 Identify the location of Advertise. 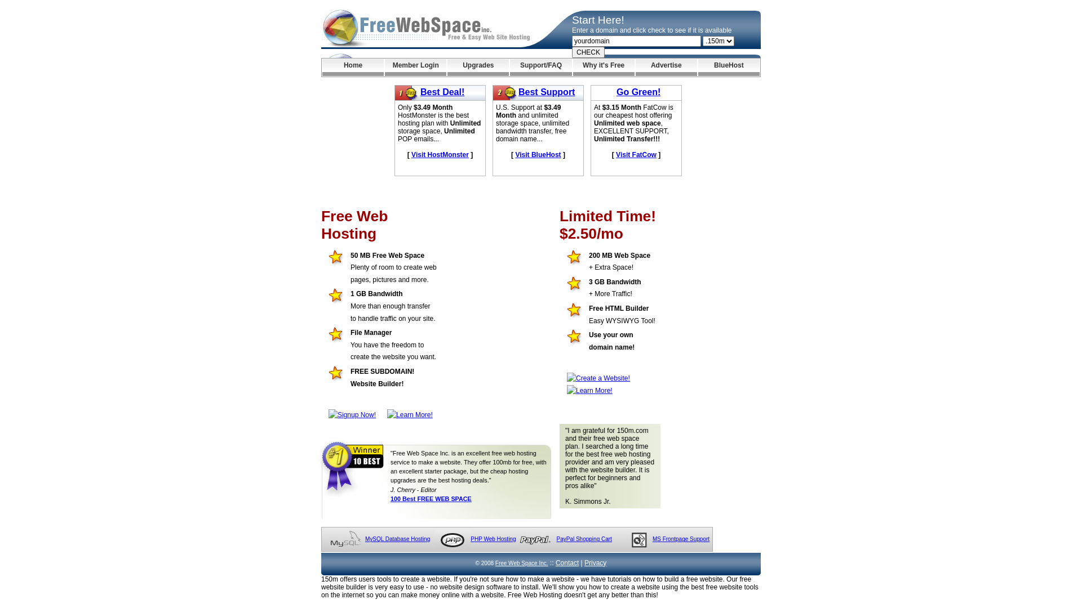
(666, 68).